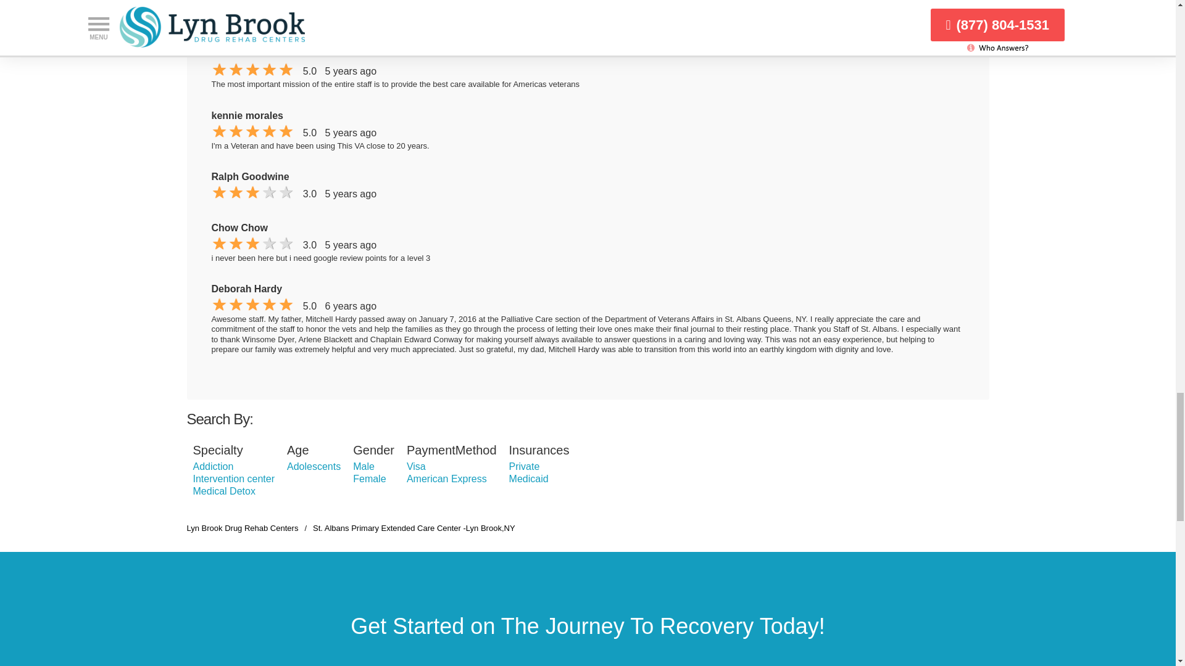 This screenshot has height=666, width=1185. Describe the element at coordinates (528, 479) in the screenshot. I see `Medicaid` at that location.